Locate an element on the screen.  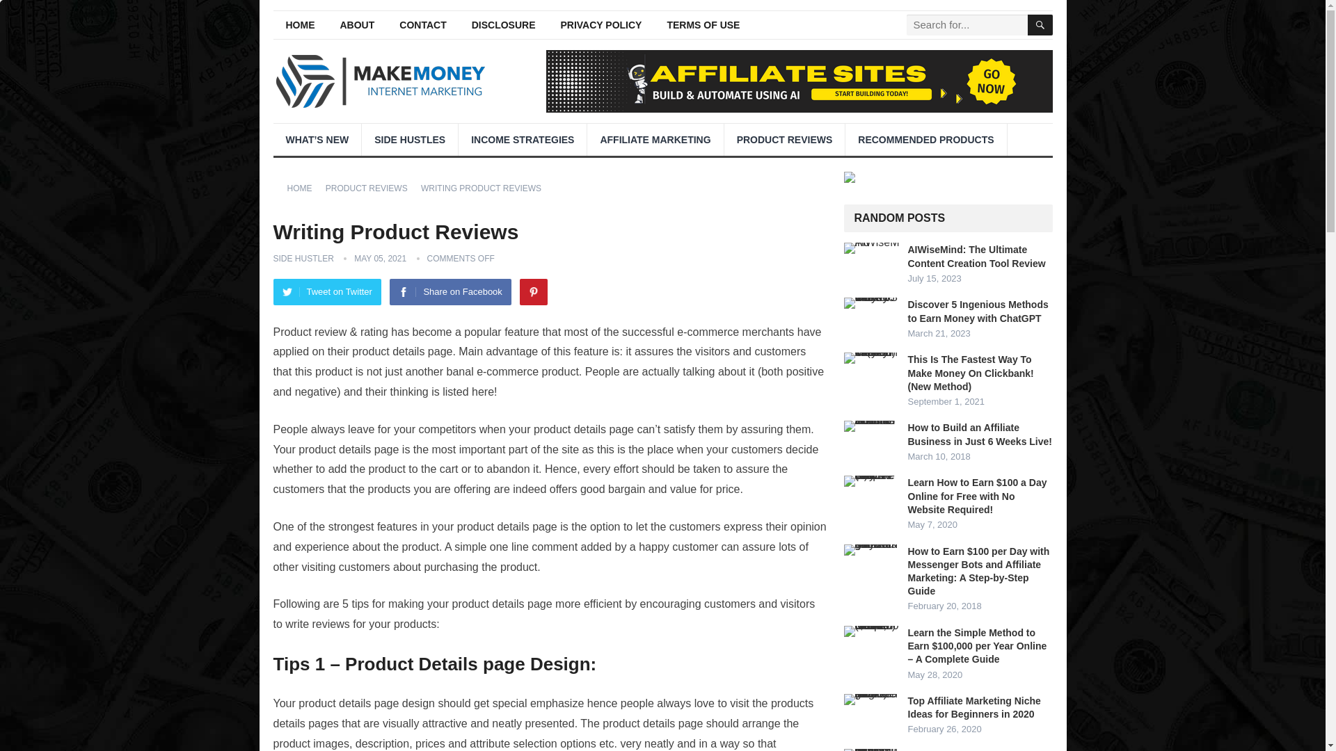
Tweet on Twitter is located at coordinates (326, 291).